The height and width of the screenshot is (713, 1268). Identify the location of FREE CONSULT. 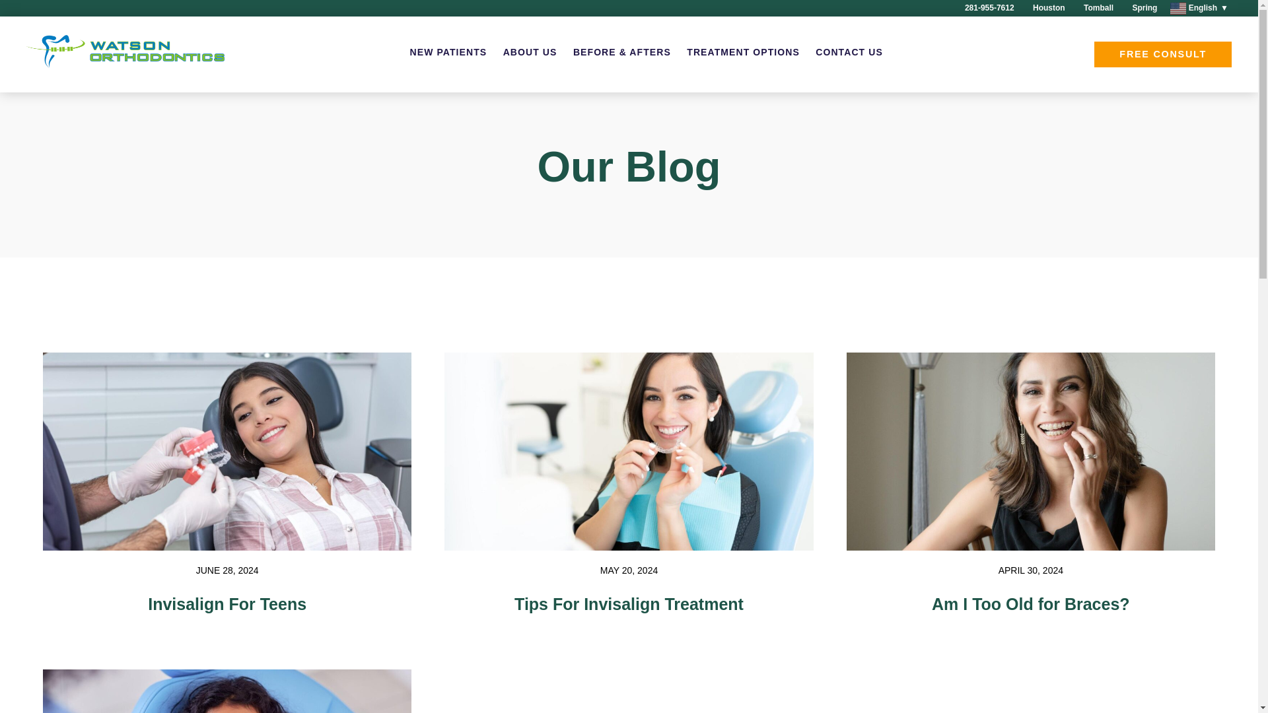
(1162, 54).